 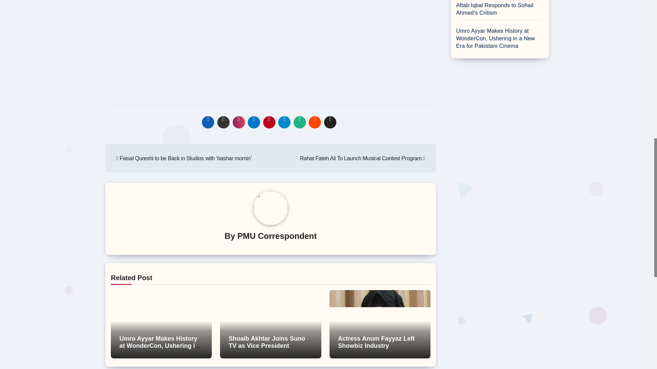 I want to click on PMU Correspondent, so click(x=277, y=236).